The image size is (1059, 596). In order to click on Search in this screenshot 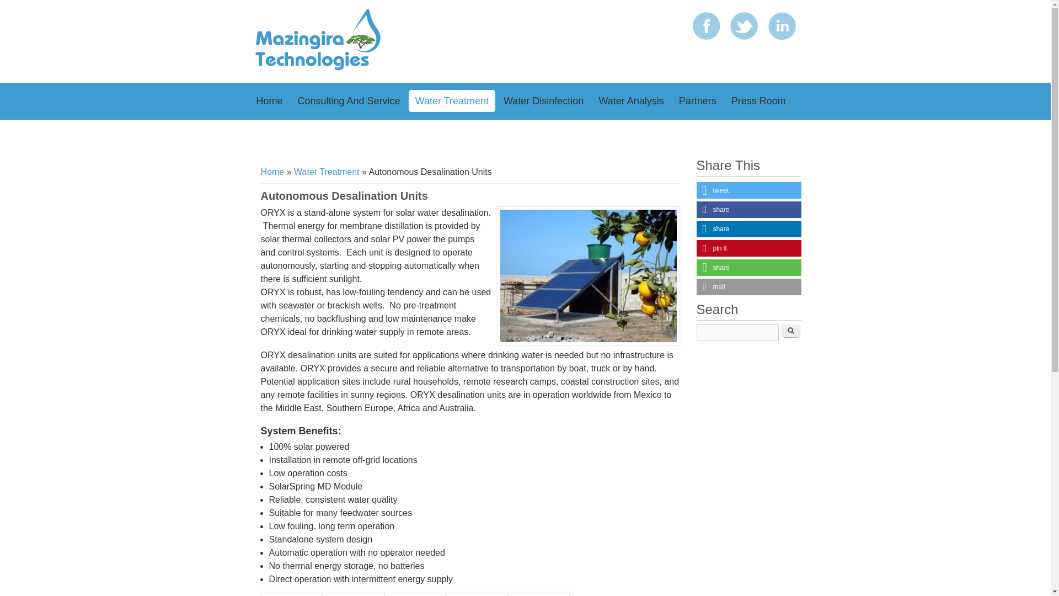, I will do `click(791, 331)`.